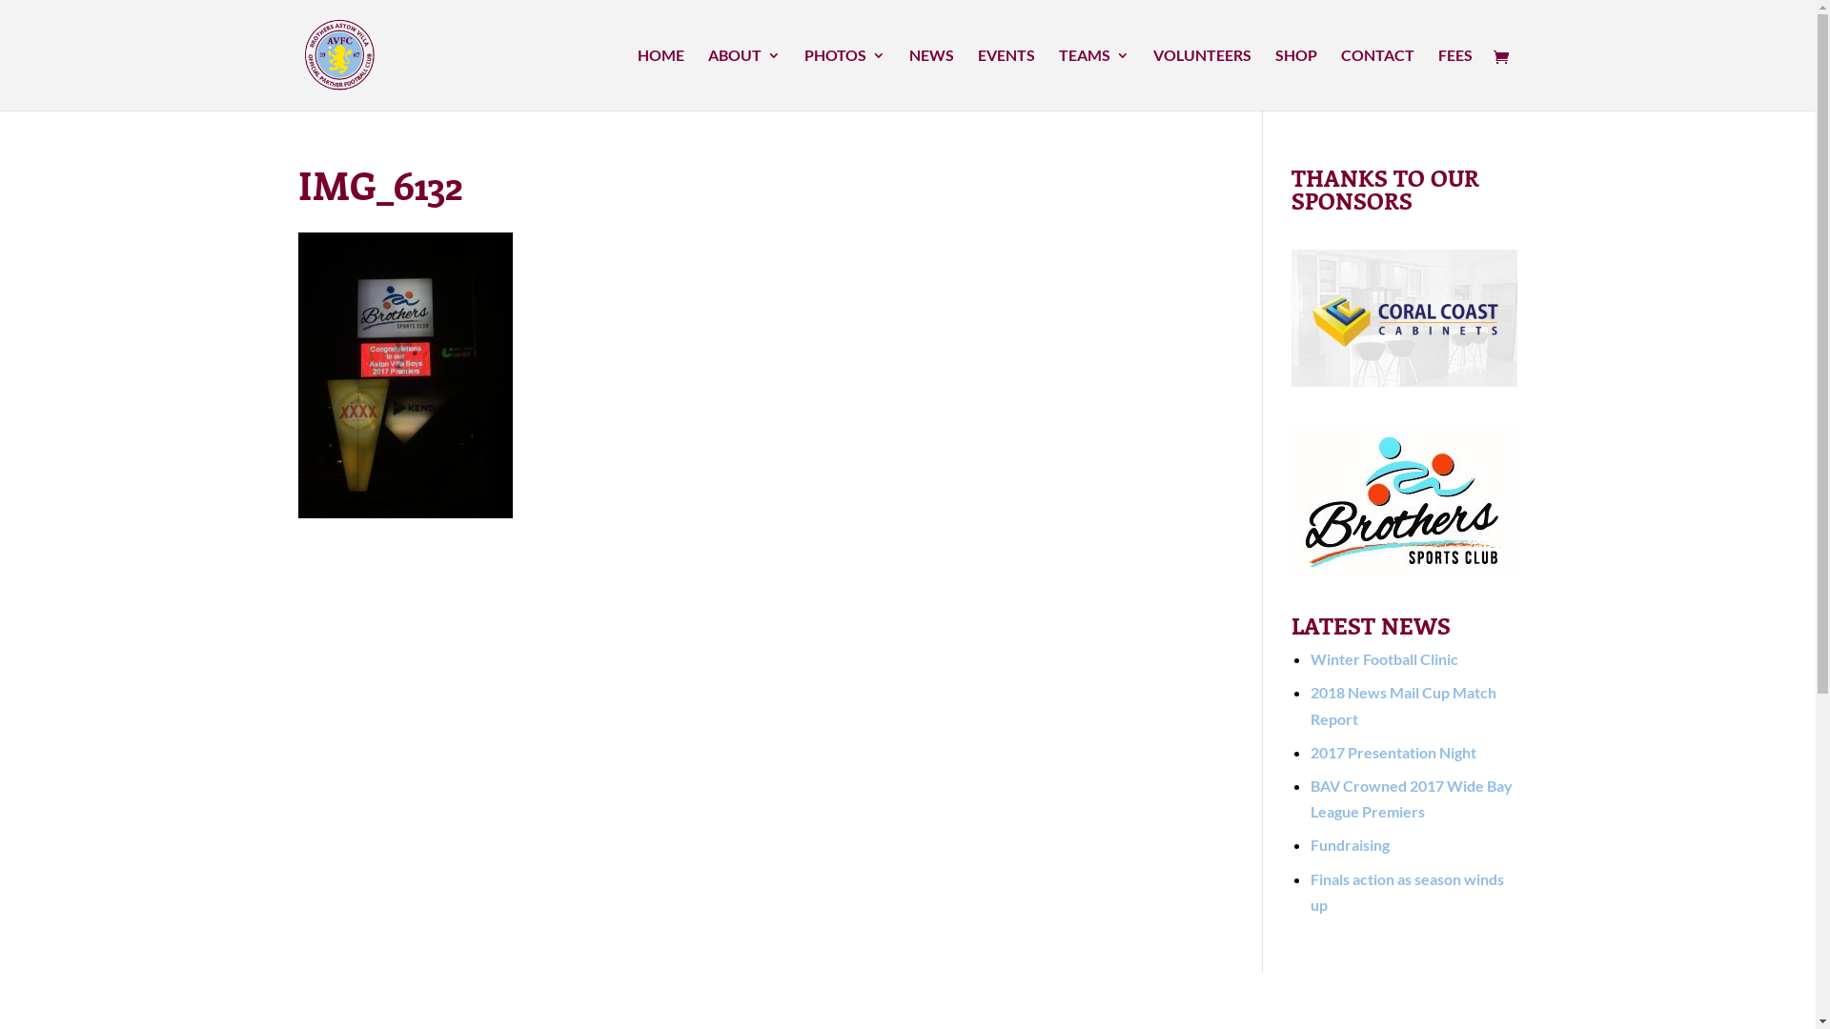  I want to click on BAV Crowned 2017 Wide Bay League Premiers, so click(1412, 798).